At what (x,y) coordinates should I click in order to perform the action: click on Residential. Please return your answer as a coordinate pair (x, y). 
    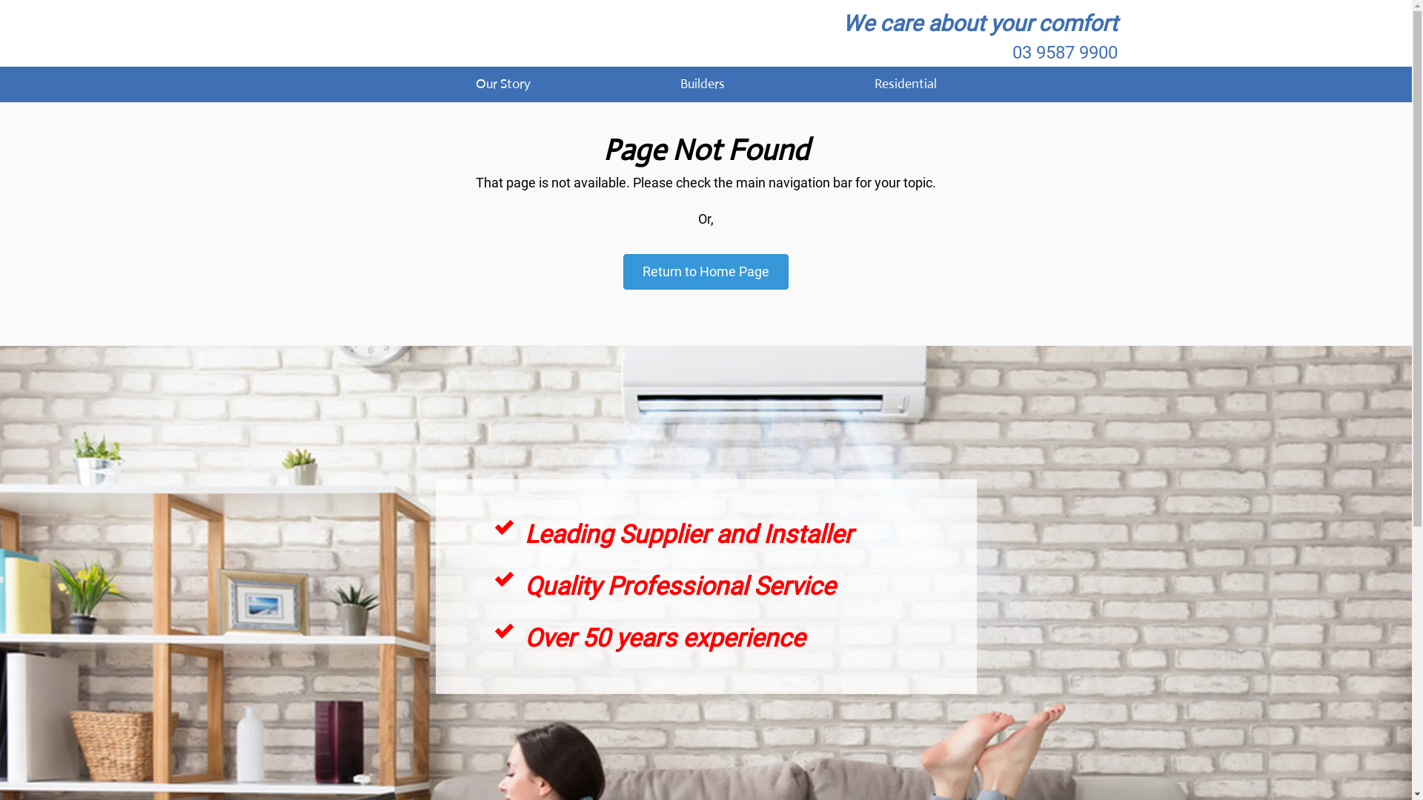
    Looking at the image, I should click on (905, 84).